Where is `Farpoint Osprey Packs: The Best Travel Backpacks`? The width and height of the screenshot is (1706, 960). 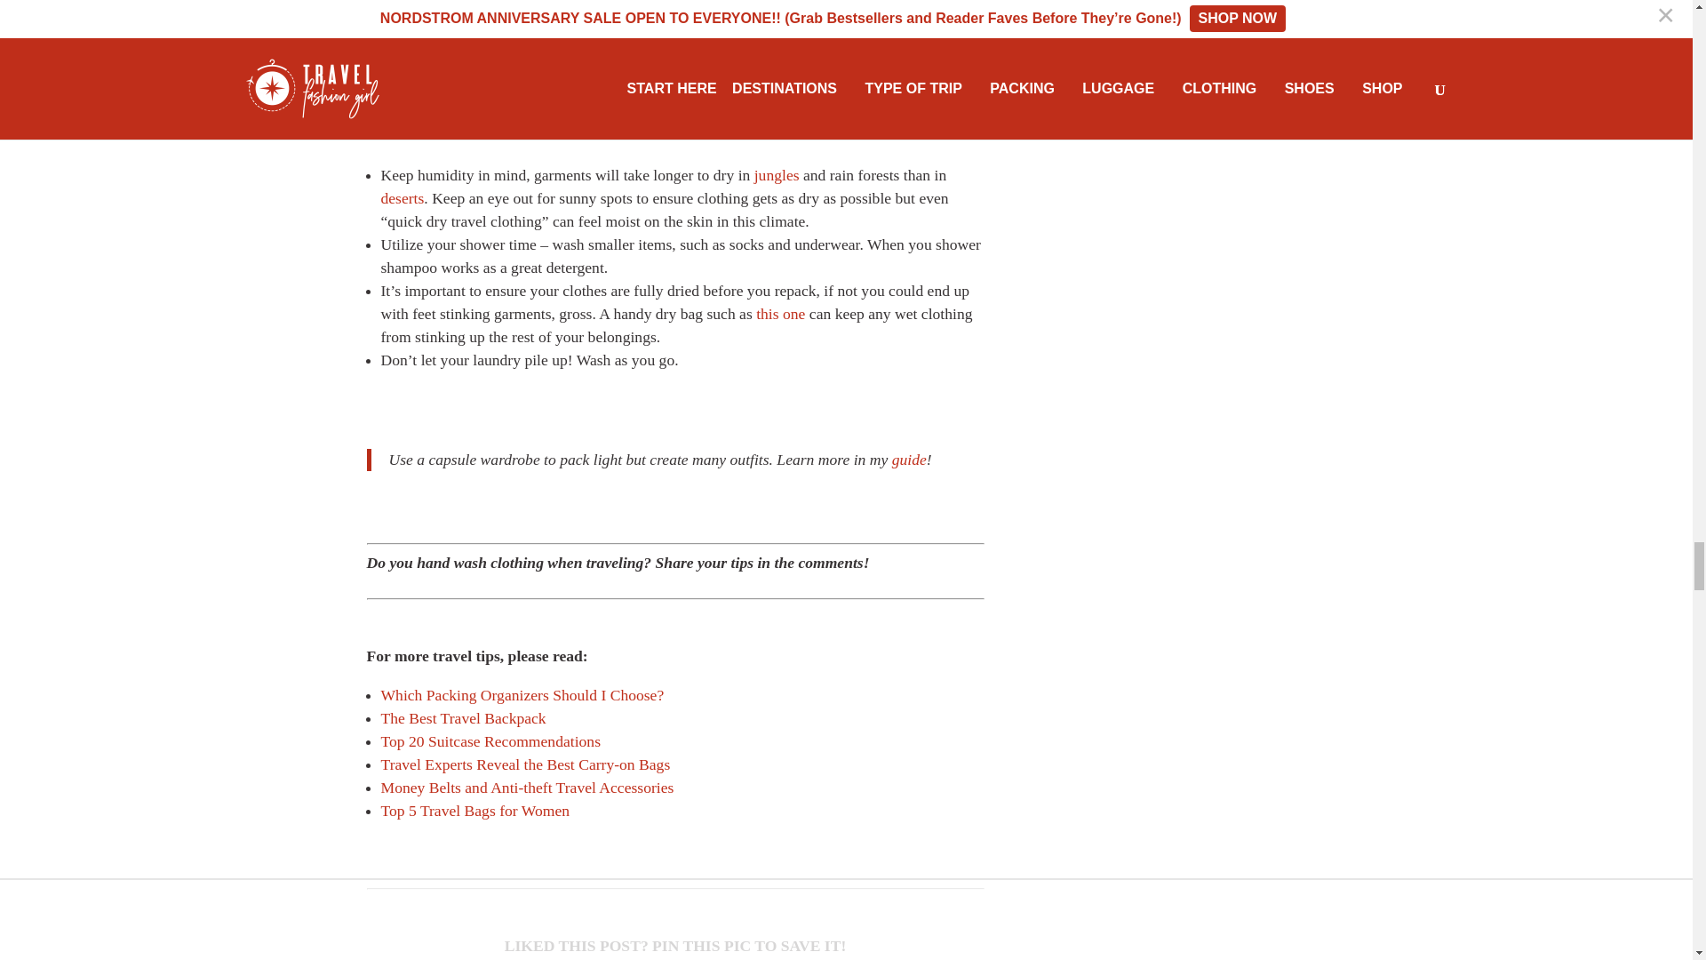 Farpoint Osprey Packs: The Best Travel Backpacks is located at coordinates (463, 718).